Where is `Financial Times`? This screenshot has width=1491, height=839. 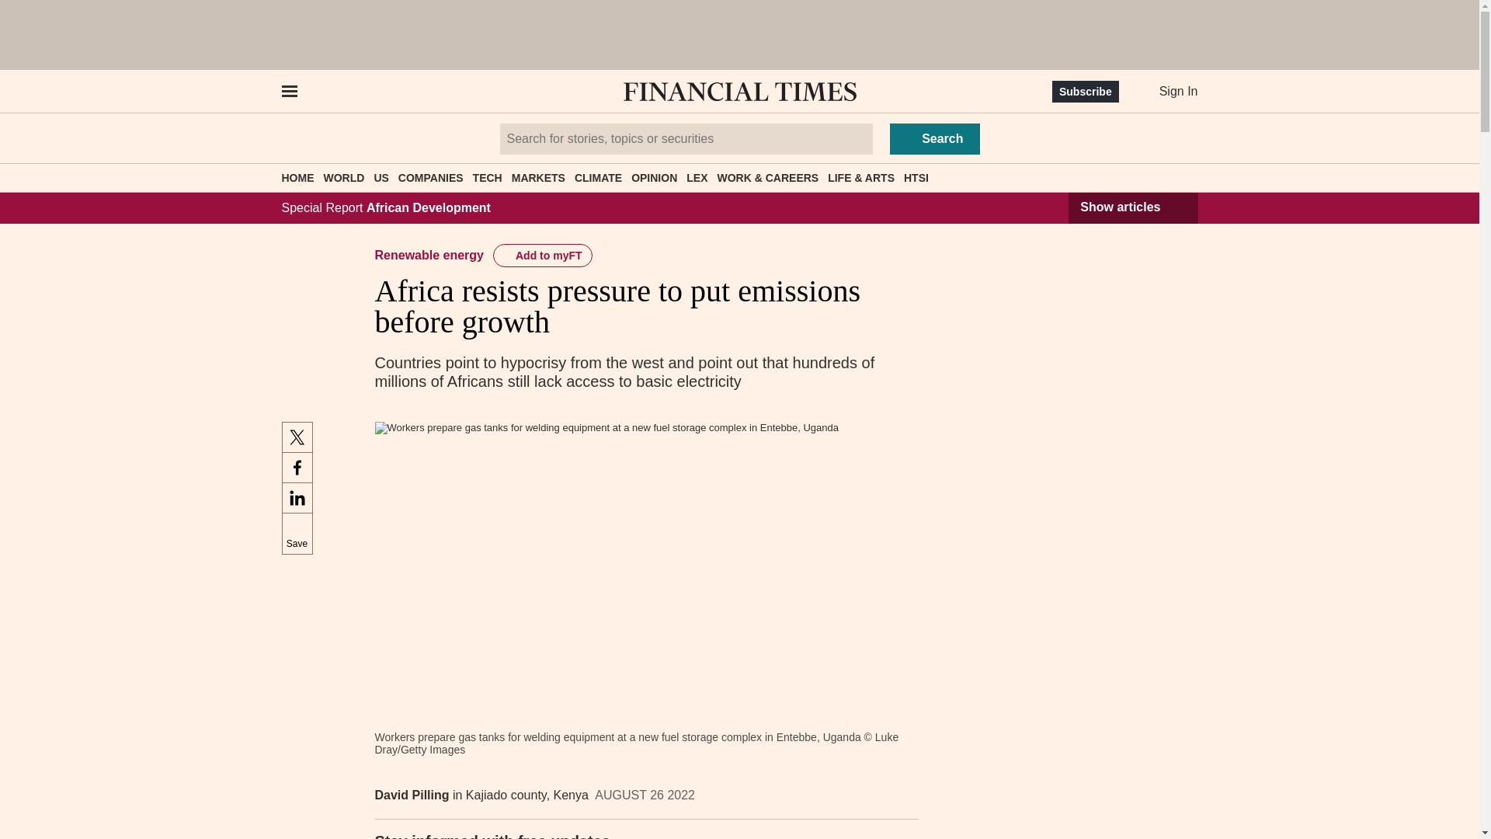
Financial Times is located at coordinates (739, 91).